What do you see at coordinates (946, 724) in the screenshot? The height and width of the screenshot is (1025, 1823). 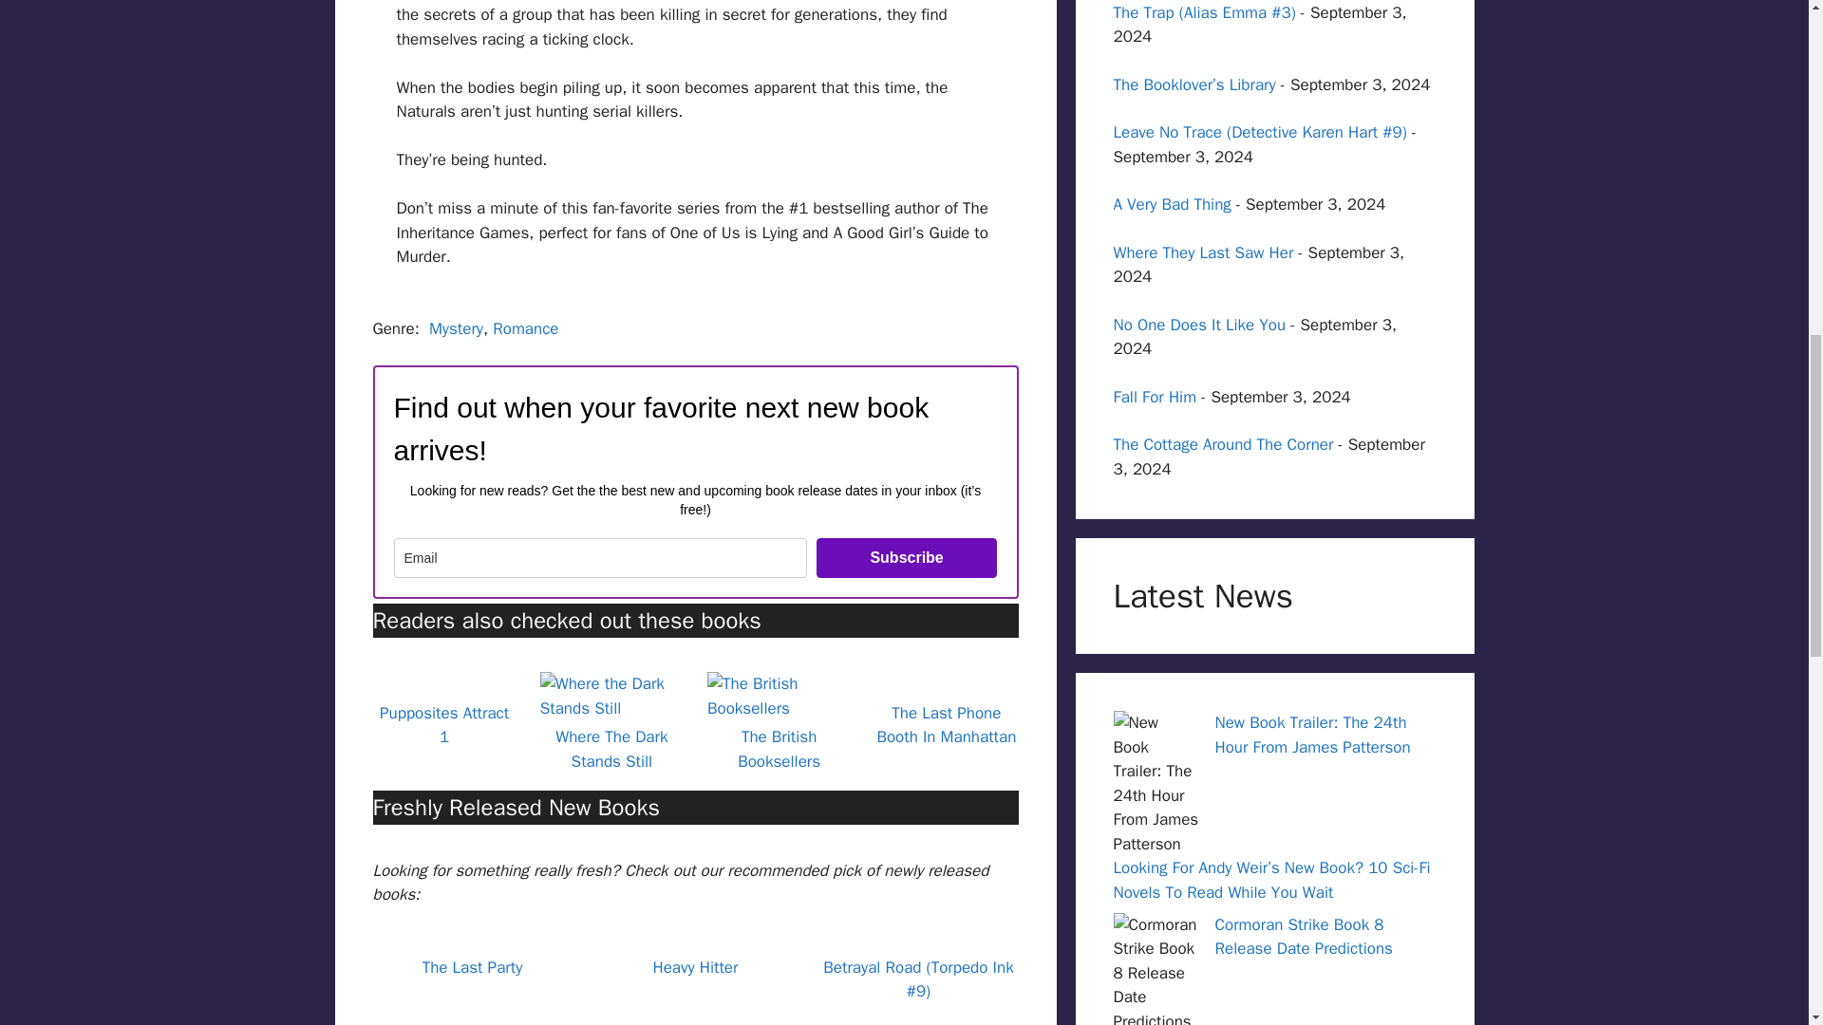 I see `The Last Phone Booth In Manhattan` at bounding box center [946, 724].